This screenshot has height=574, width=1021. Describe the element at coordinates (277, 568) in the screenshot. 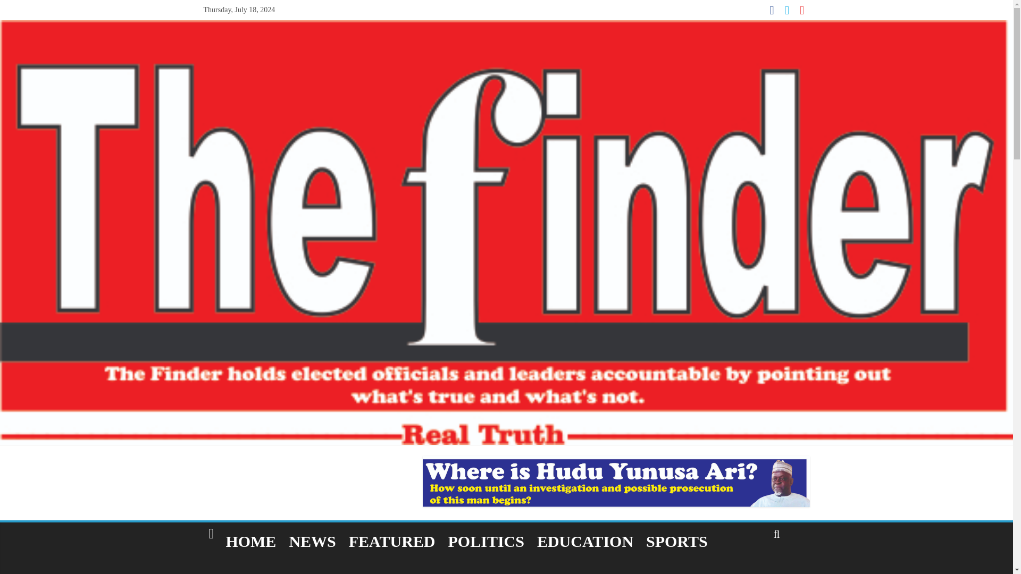

I see `SUBMIT A STORY` at that location.